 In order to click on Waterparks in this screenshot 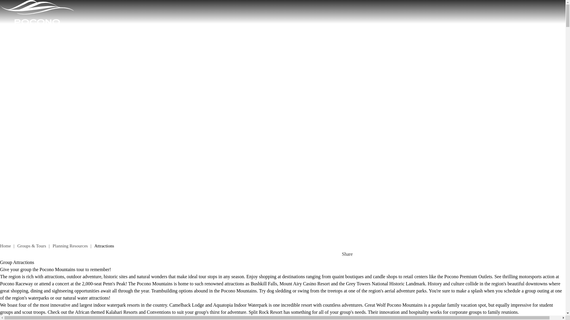, I will do `click(39, 298)`.